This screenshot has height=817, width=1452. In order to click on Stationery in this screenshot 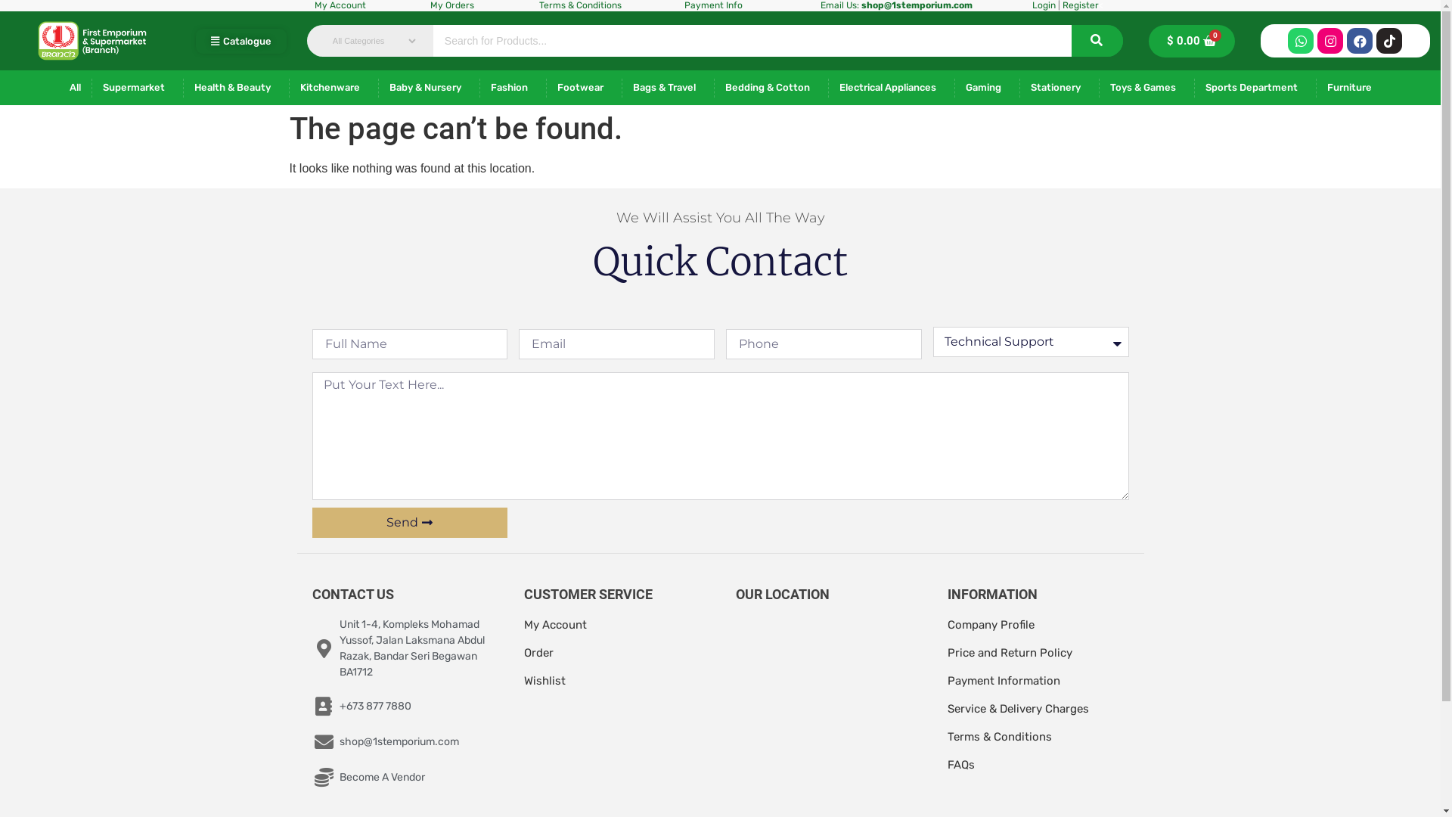, I will do `click(1060, 88)`.